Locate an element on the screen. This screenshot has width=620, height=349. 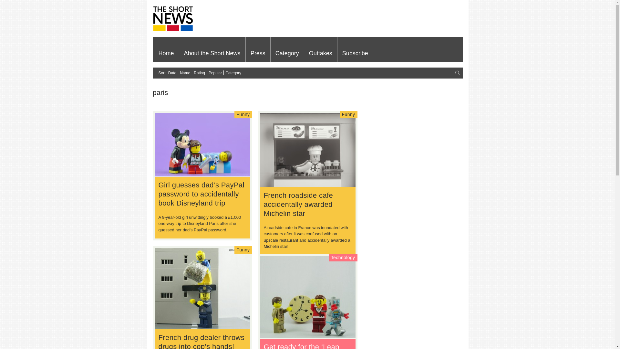
Rating is located at coordinates (199, 73).